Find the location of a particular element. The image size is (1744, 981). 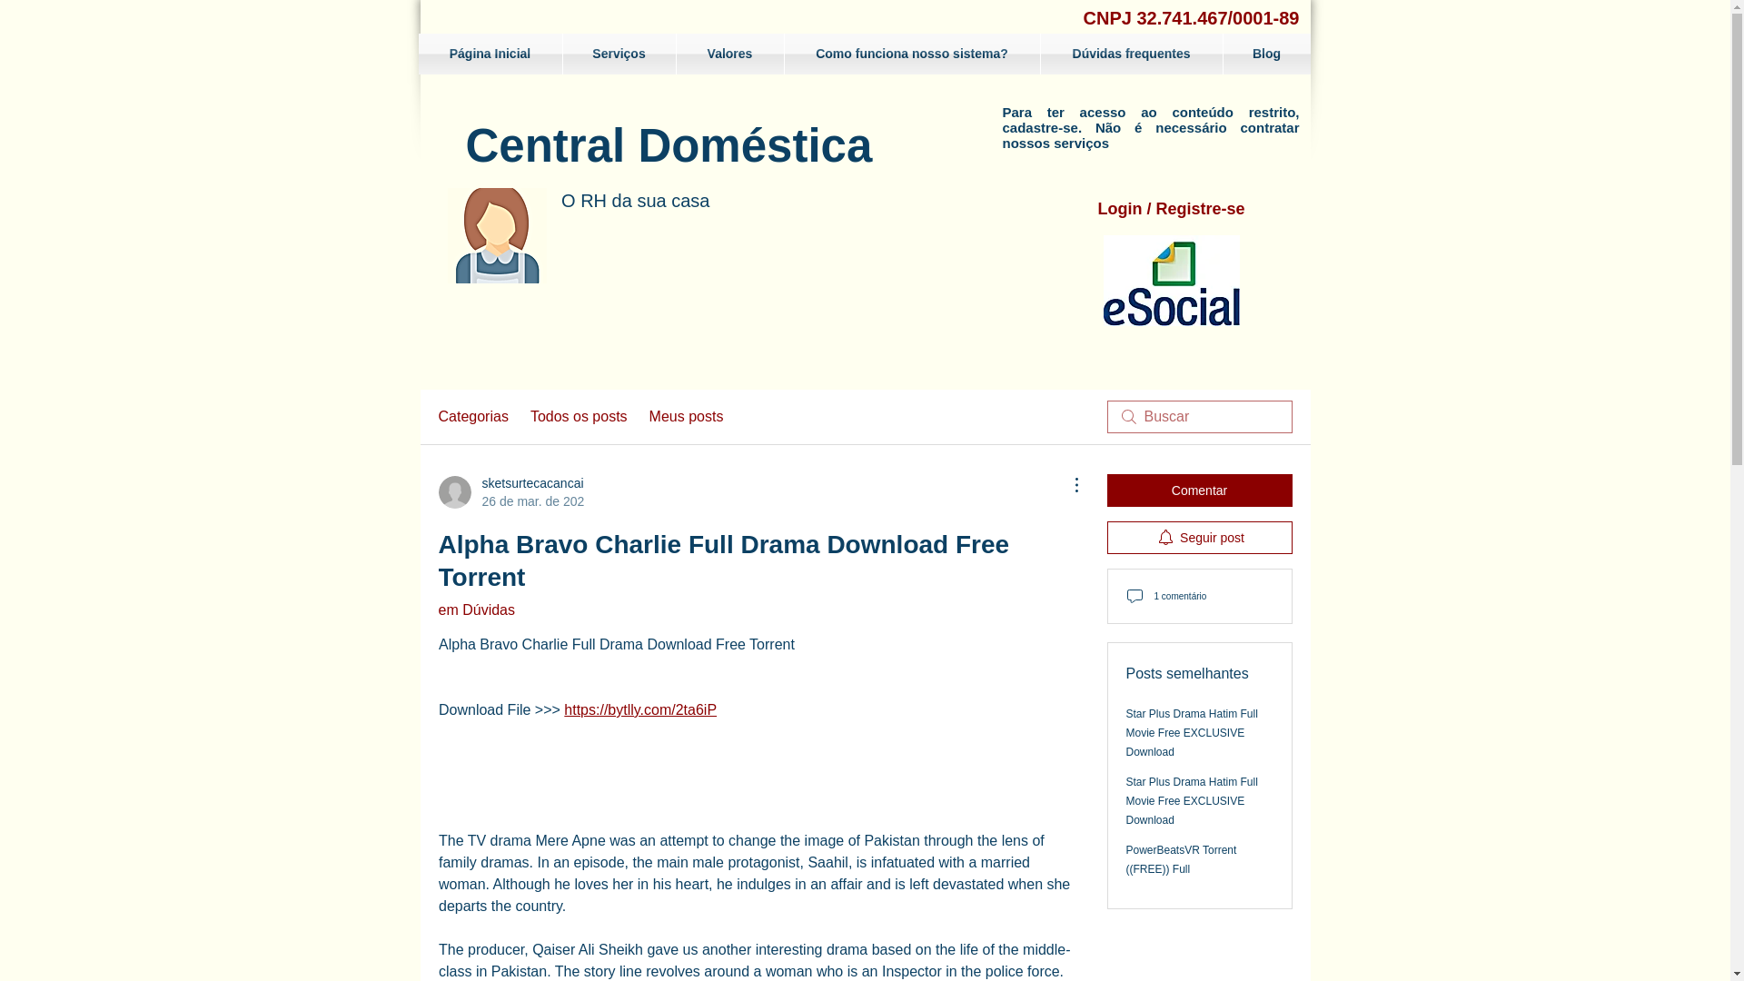

Meus posts is located at coordinates (686, 416).